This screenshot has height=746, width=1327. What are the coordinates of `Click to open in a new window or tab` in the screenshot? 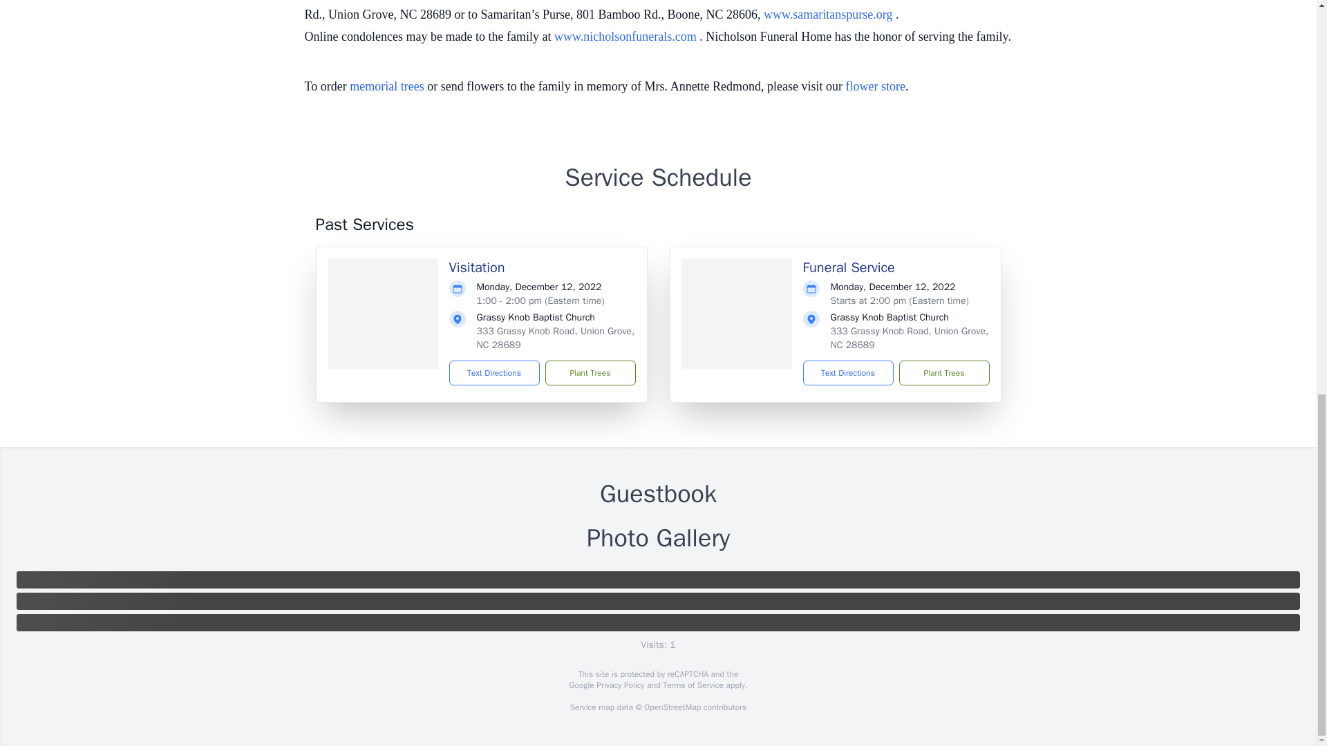 It's located at (829, 14).